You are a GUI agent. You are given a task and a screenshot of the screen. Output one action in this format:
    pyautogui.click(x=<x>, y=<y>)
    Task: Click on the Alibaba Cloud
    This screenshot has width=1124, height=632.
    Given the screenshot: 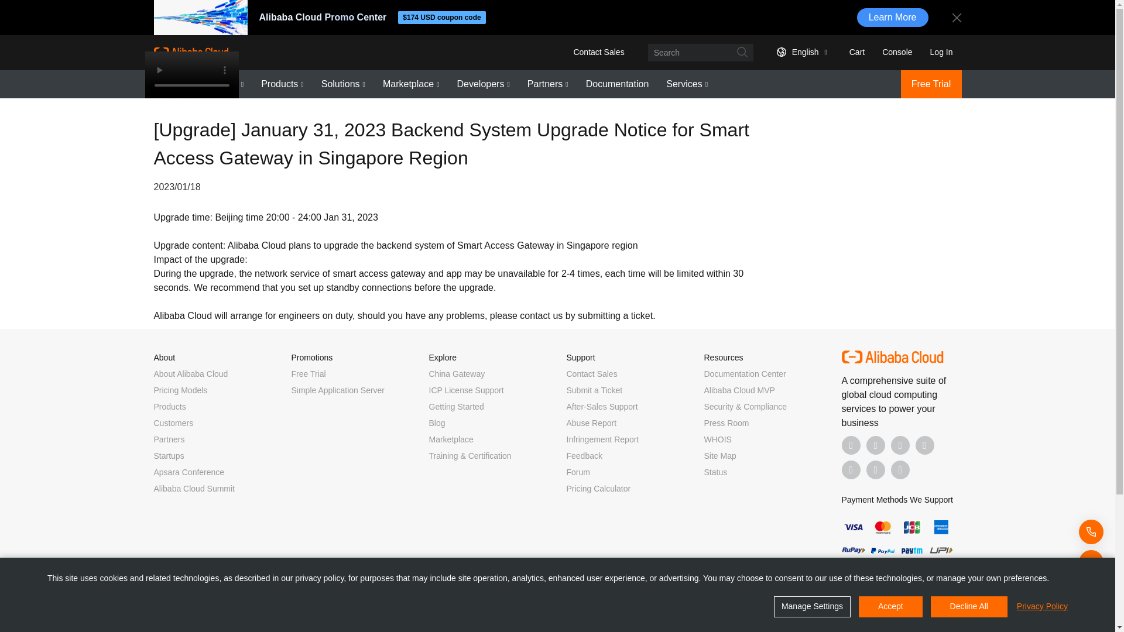 What is the action you would take?
    pyautogui.click(x=190, y=51)
    